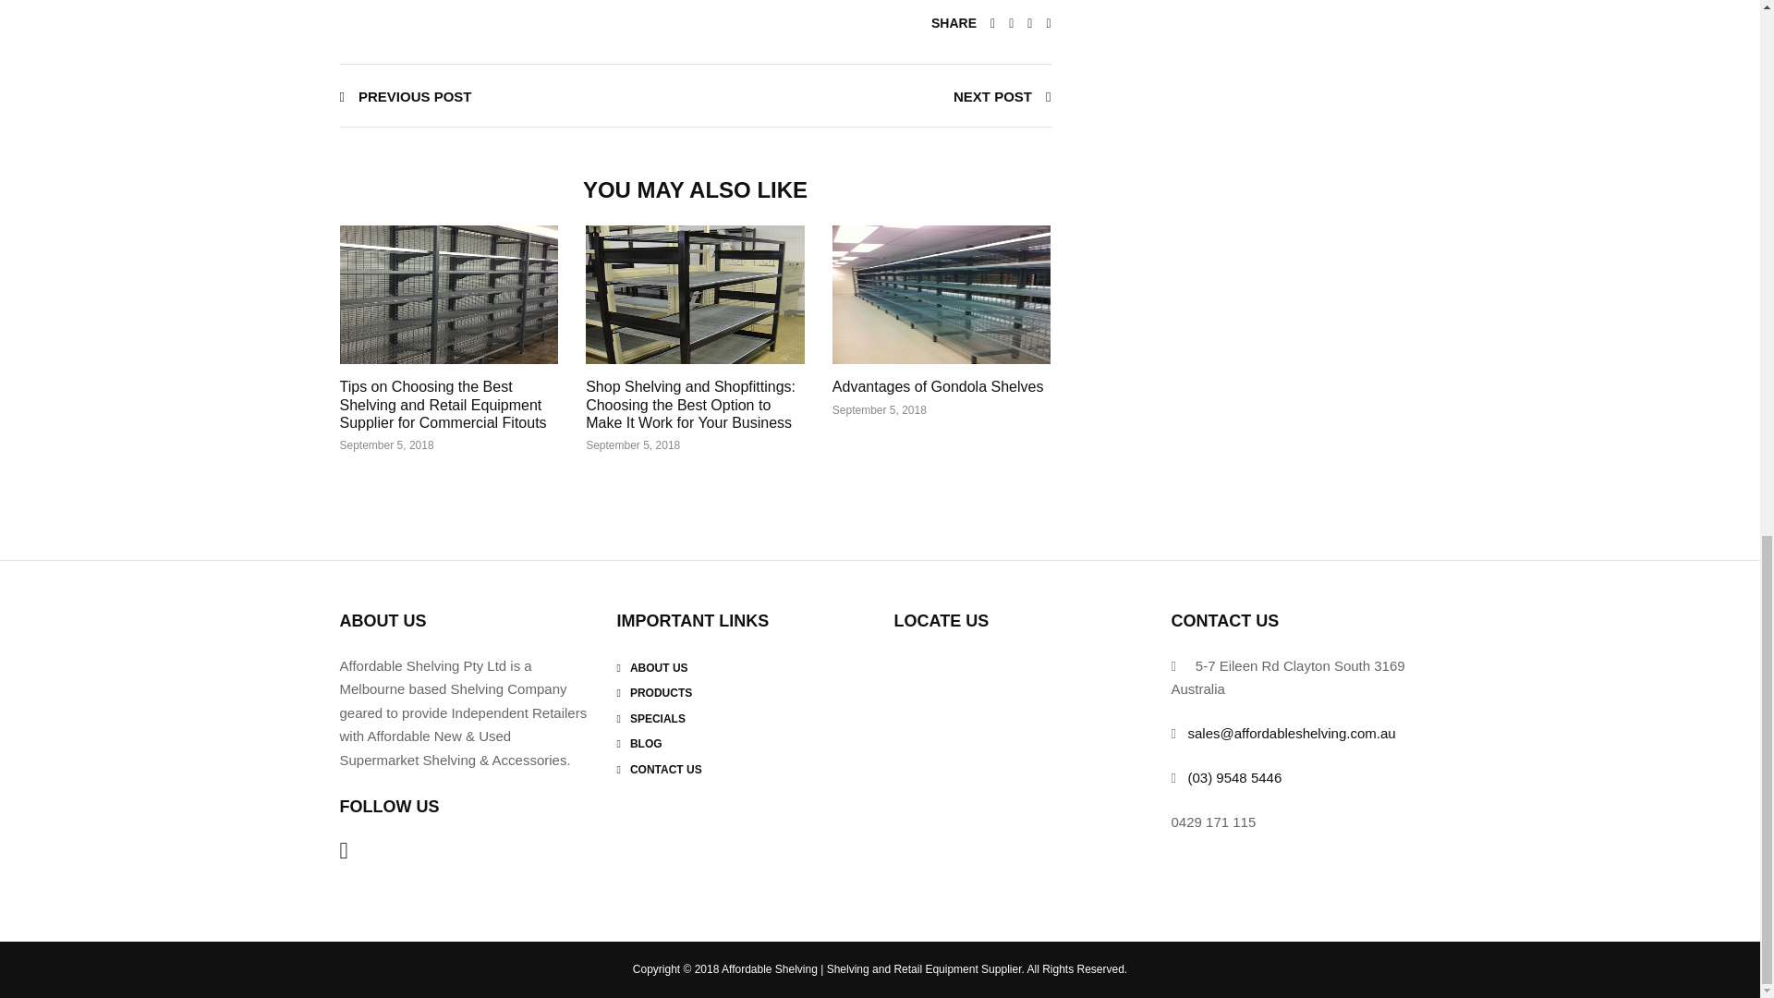 This screenshot has height=998, width=1774. Describe the element at coordinates (406, 96) in the screenshot. I see `PREVIOUS POST` at that location.